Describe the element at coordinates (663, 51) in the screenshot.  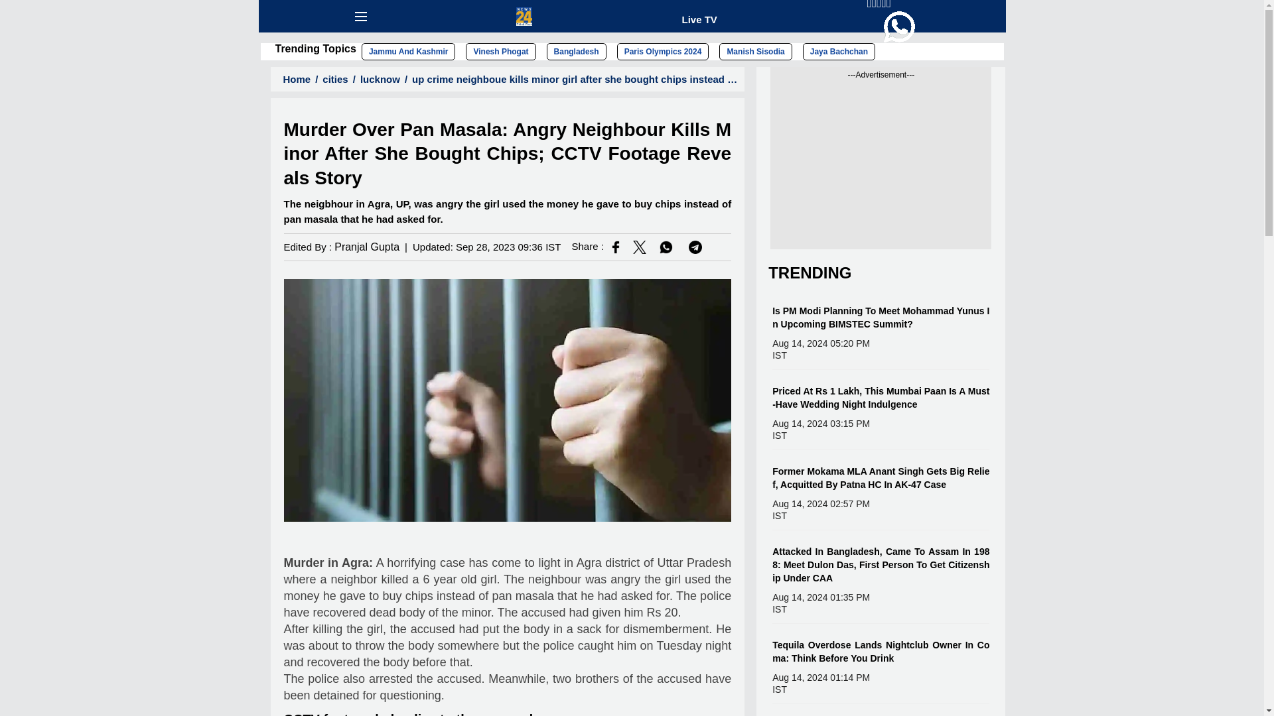
I see `Paris Olympics 2024` at that location.